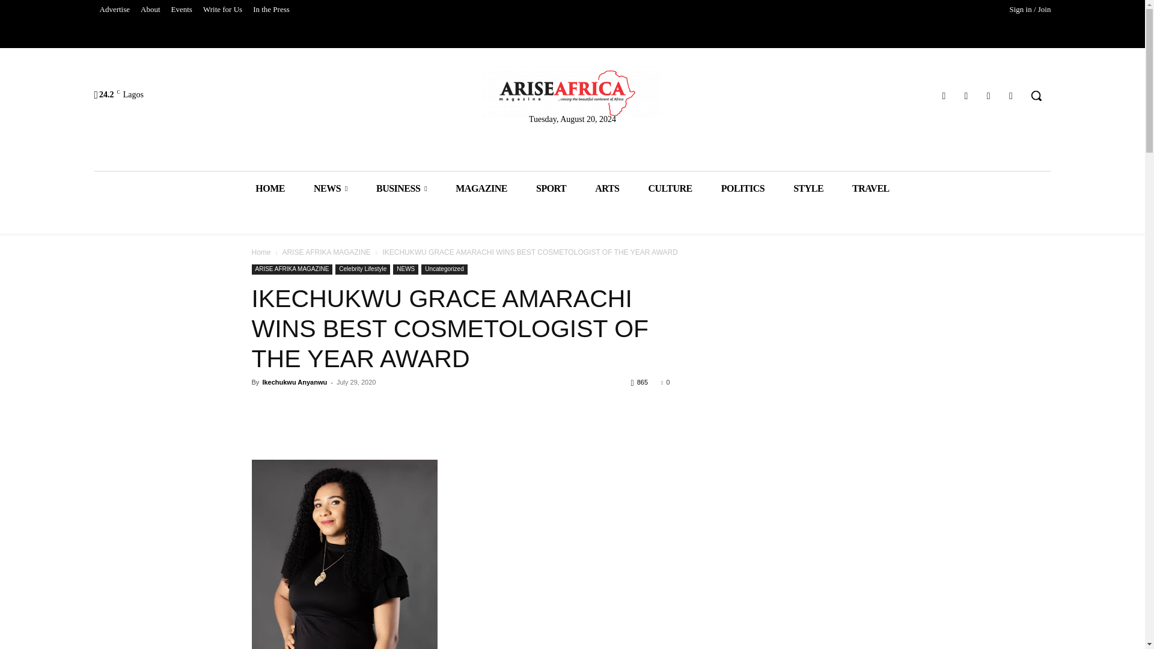  Describe the element at coordinates (150, 10) in the screenshot. I see `About` at that location.